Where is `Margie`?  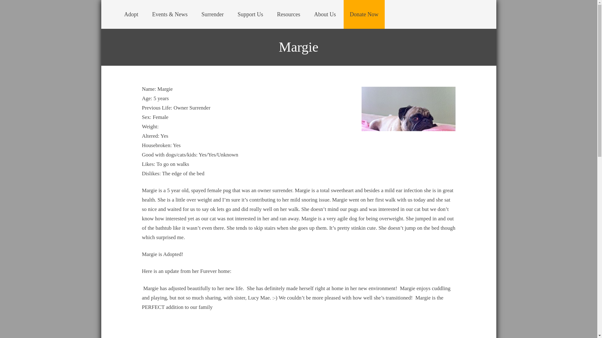
Margie is located at coordinates (408, 121).